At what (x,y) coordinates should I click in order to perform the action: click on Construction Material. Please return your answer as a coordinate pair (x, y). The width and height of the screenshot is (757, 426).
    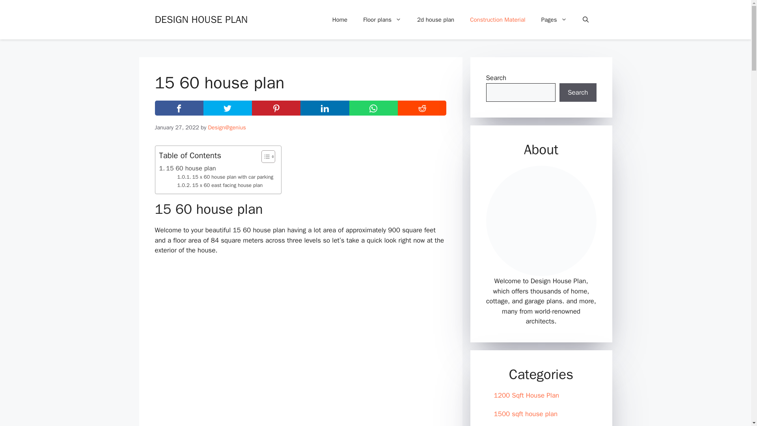
    Looking at the image, I should click on (497, 20).